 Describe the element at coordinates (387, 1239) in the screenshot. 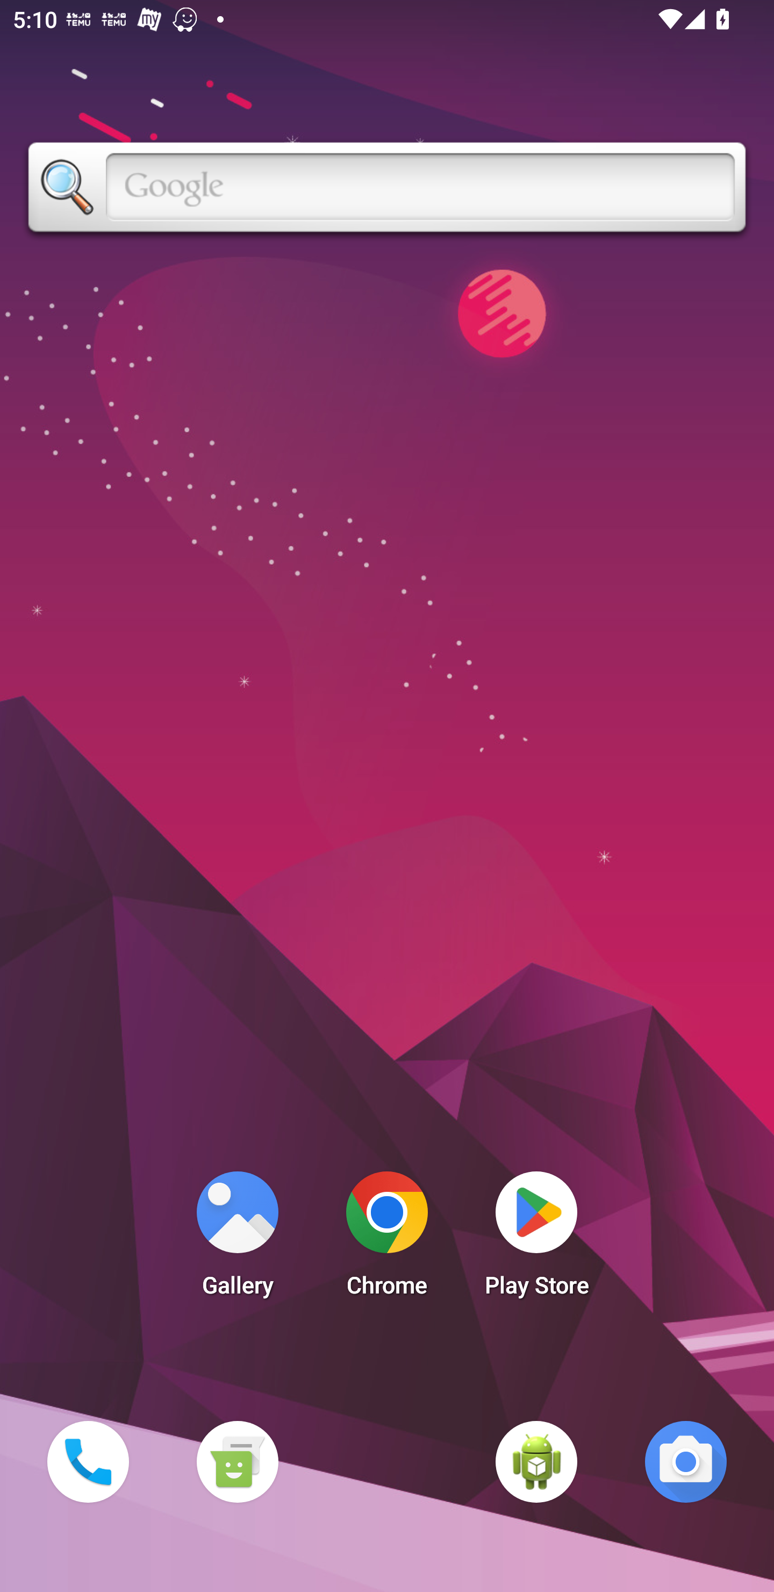

I see `Chrome` at that location.